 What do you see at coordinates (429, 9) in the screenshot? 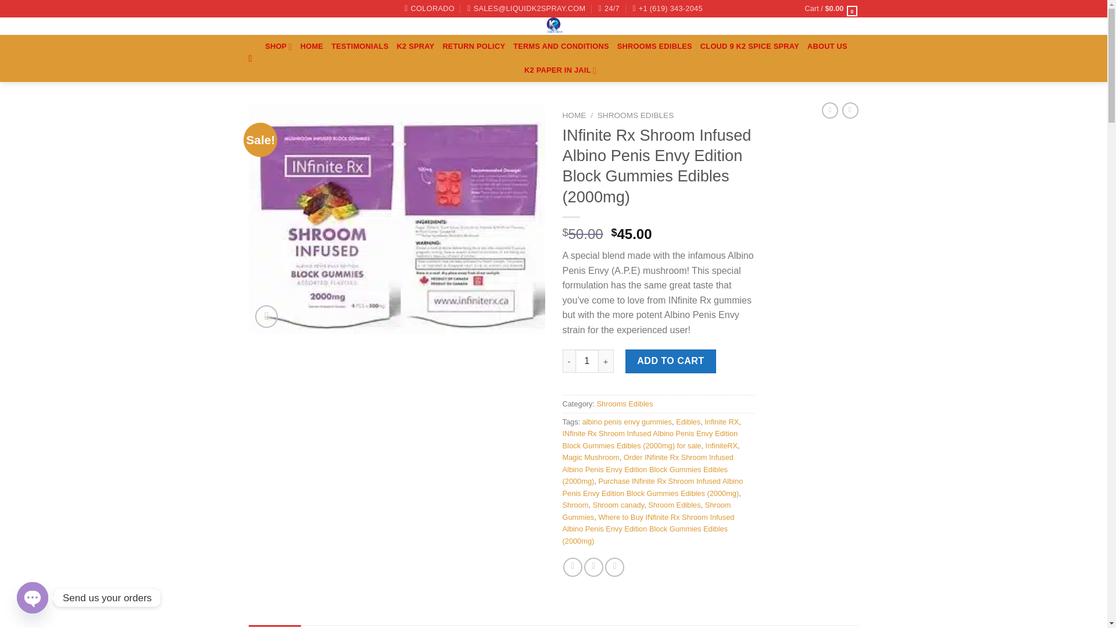
I see `USA` at bounding box center [429, 9].